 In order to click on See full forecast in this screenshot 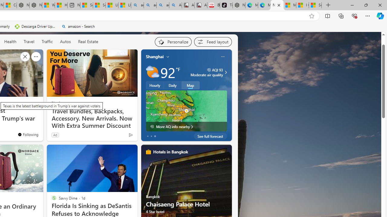, I will do `click(210, 136)`.